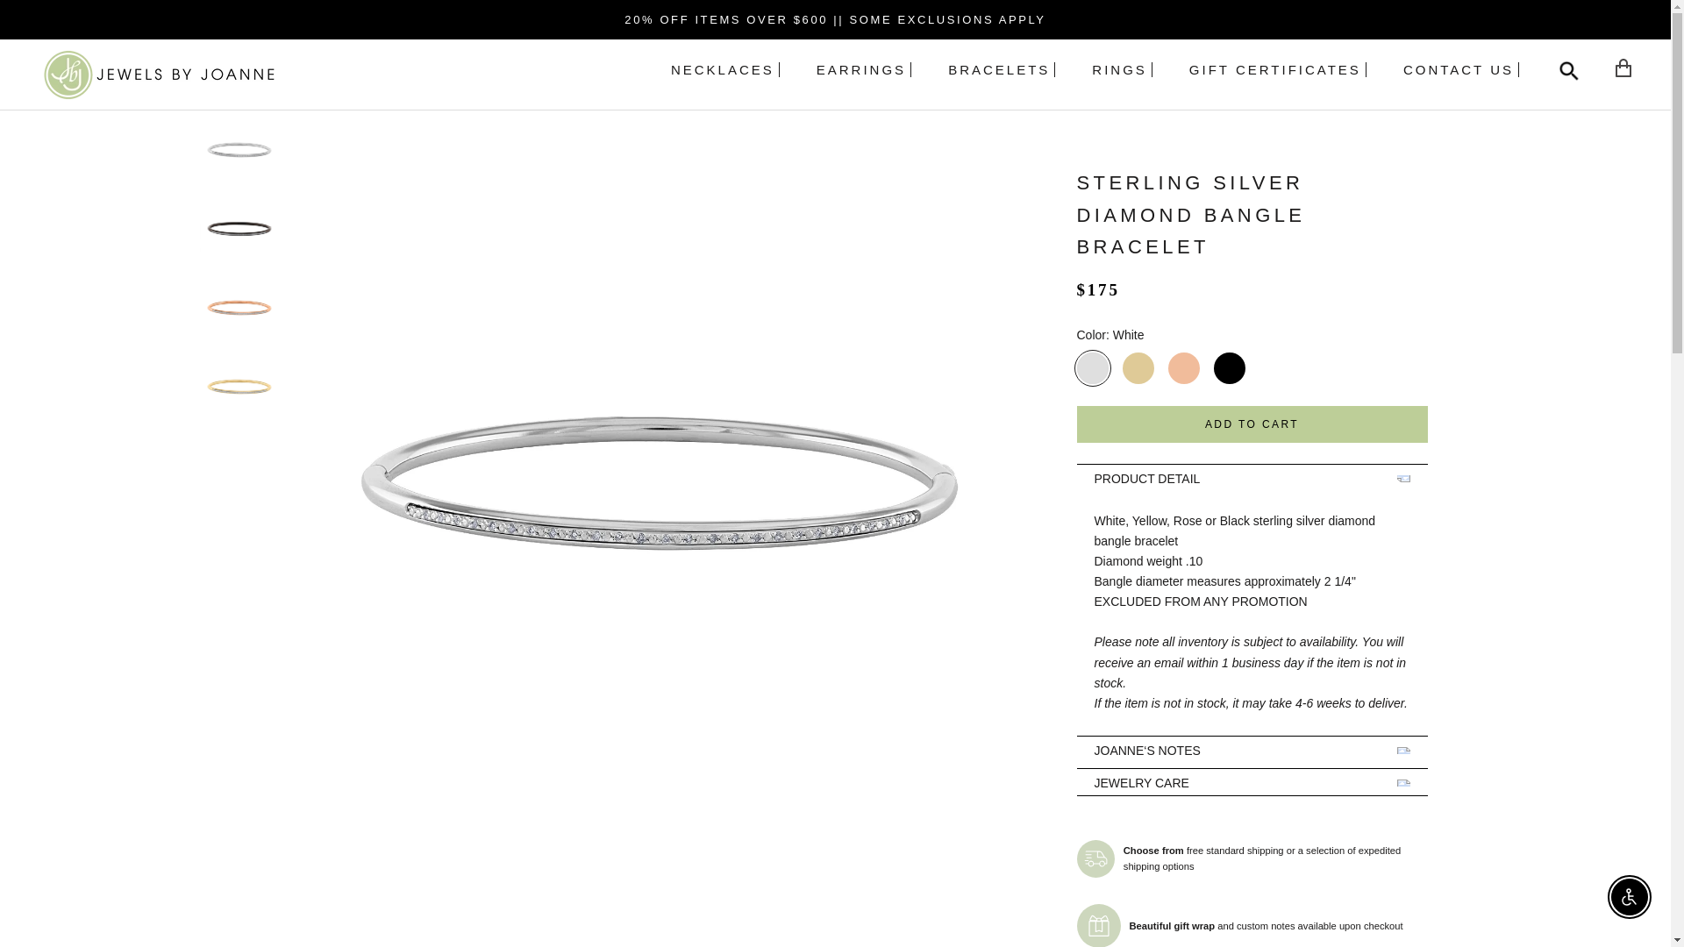 The width and height of the screenshot is (1684, 947). Describe the element at coordinates (1277, 69) in the screenshot. I see `ADD TO CART` at that location.